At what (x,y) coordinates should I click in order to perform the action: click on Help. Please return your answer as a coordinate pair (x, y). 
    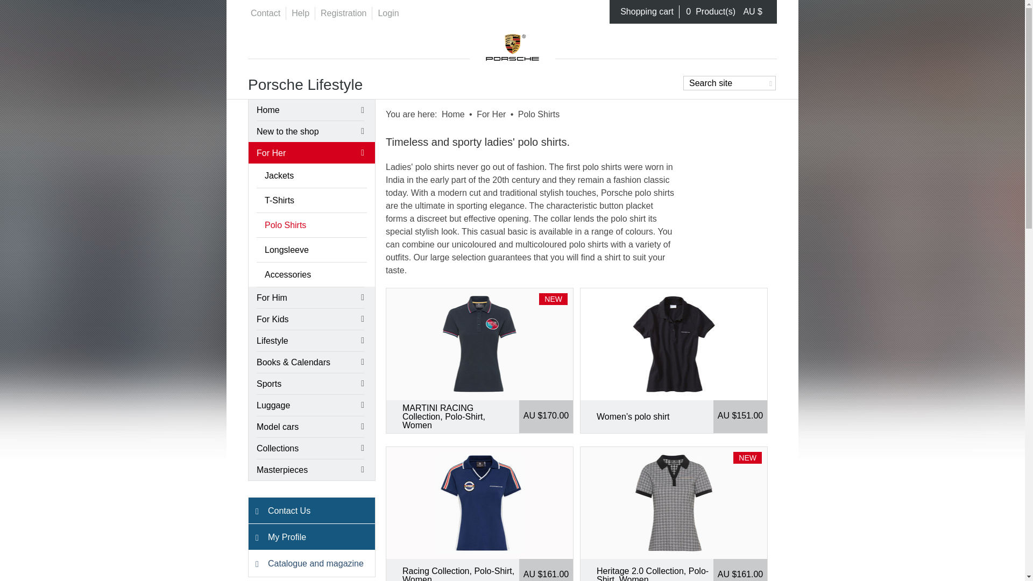
    Looking at the image, I should click on (300, 13).